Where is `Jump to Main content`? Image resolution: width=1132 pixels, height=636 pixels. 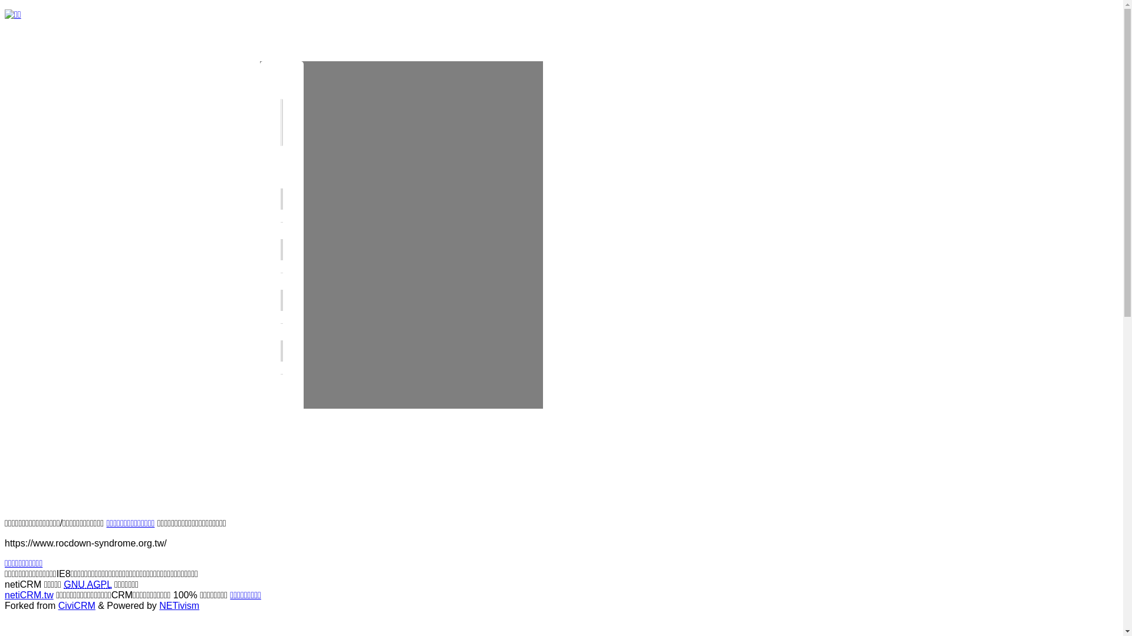
Jump to Main content is located at coordinates (50, 9).